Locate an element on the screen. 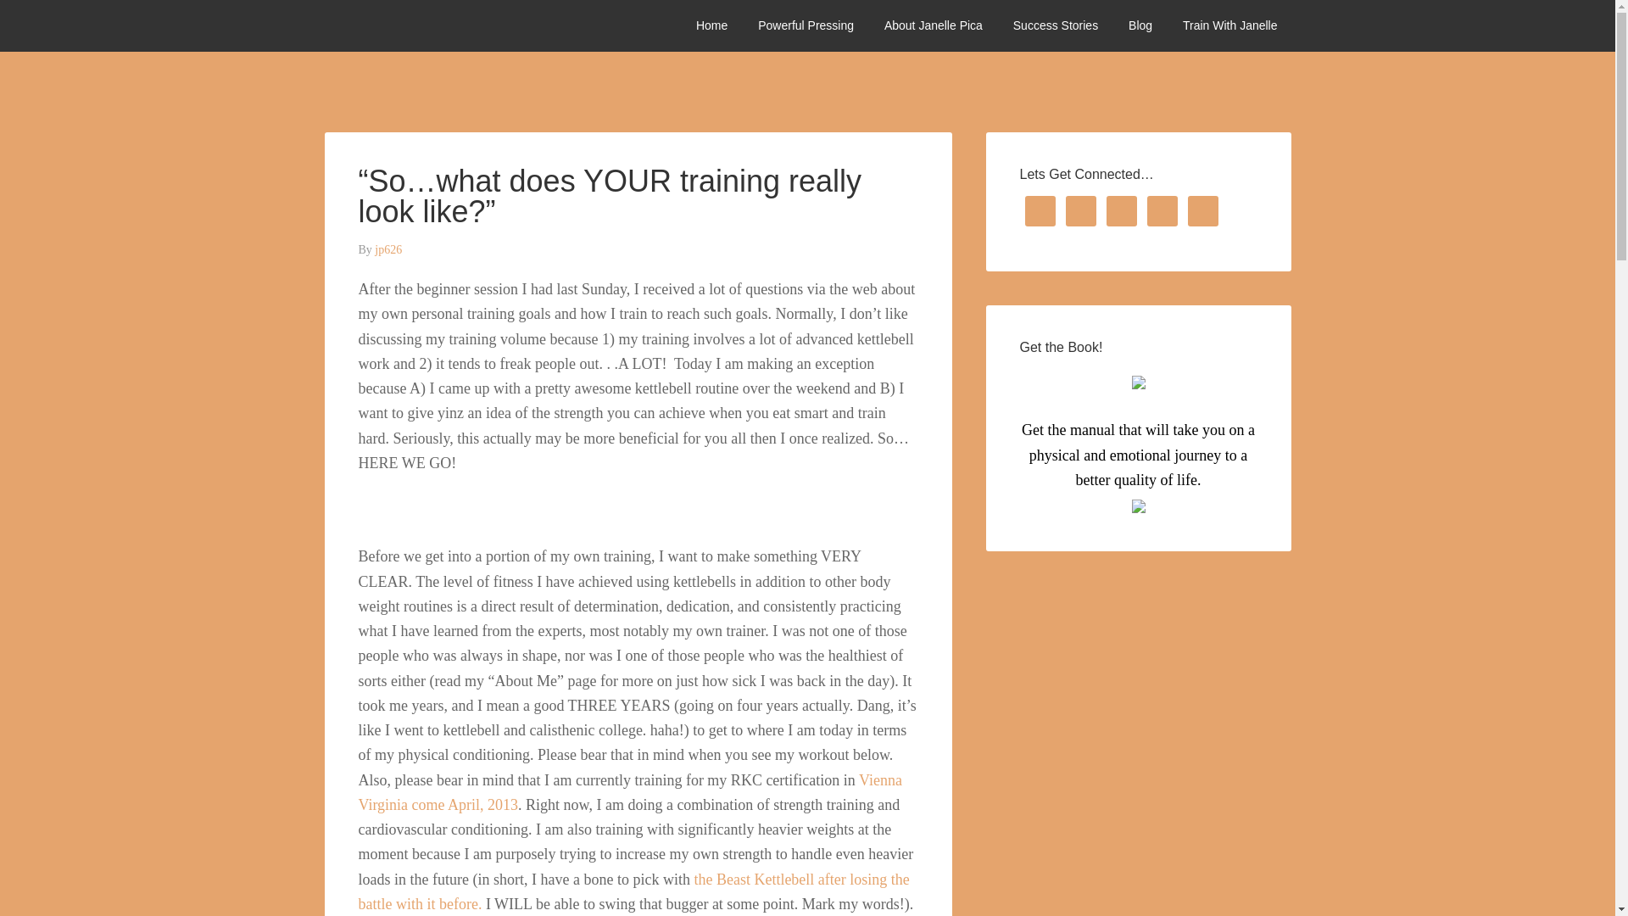  Powerful Pressing is located at coordinates (806, 25).